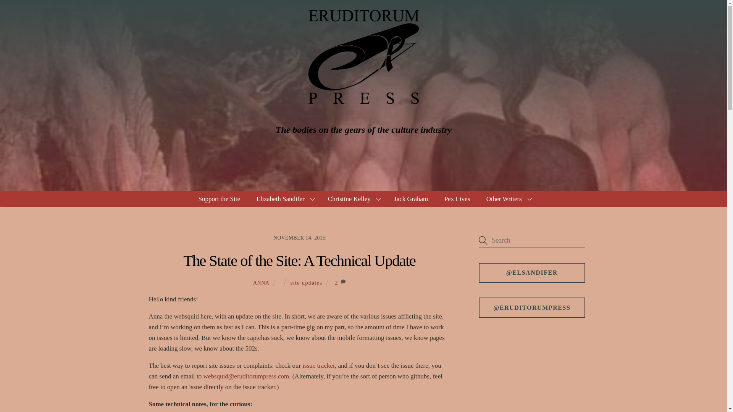 This screenshot has height=412, width=733. What do you see at coordinates (284, 199) in the screenshot?
I see `Elizabeth Sandifer` at bounding box center [284, 199].